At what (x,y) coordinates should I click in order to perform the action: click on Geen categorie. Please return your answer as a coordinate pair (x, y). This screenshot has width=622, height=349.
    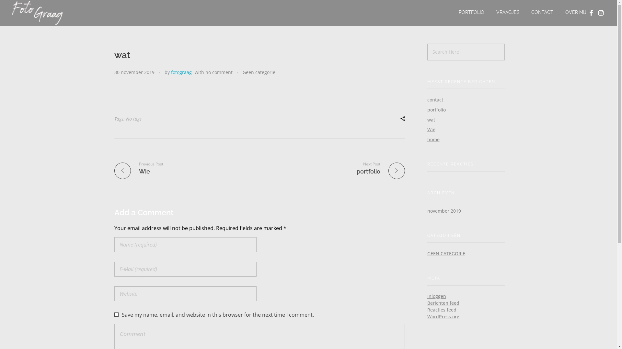
    Looking at the image, I should click on (259, 72).